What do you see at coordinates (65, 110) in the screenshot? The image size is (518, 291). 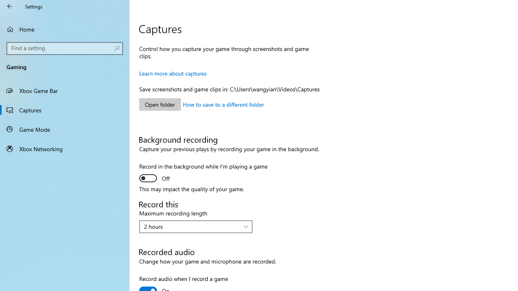 I see `Captures` at bounding box center [65, 110].